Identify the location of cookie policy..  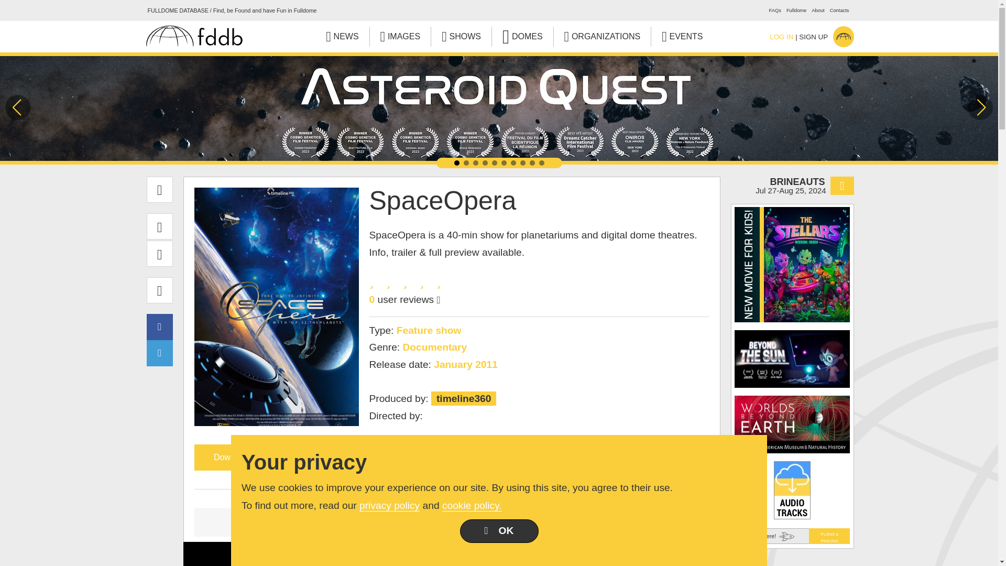
(472, 505).